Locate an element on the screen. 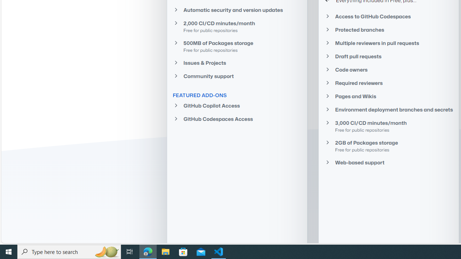  Automatic security and version updates is located at coordinates (237, 10).